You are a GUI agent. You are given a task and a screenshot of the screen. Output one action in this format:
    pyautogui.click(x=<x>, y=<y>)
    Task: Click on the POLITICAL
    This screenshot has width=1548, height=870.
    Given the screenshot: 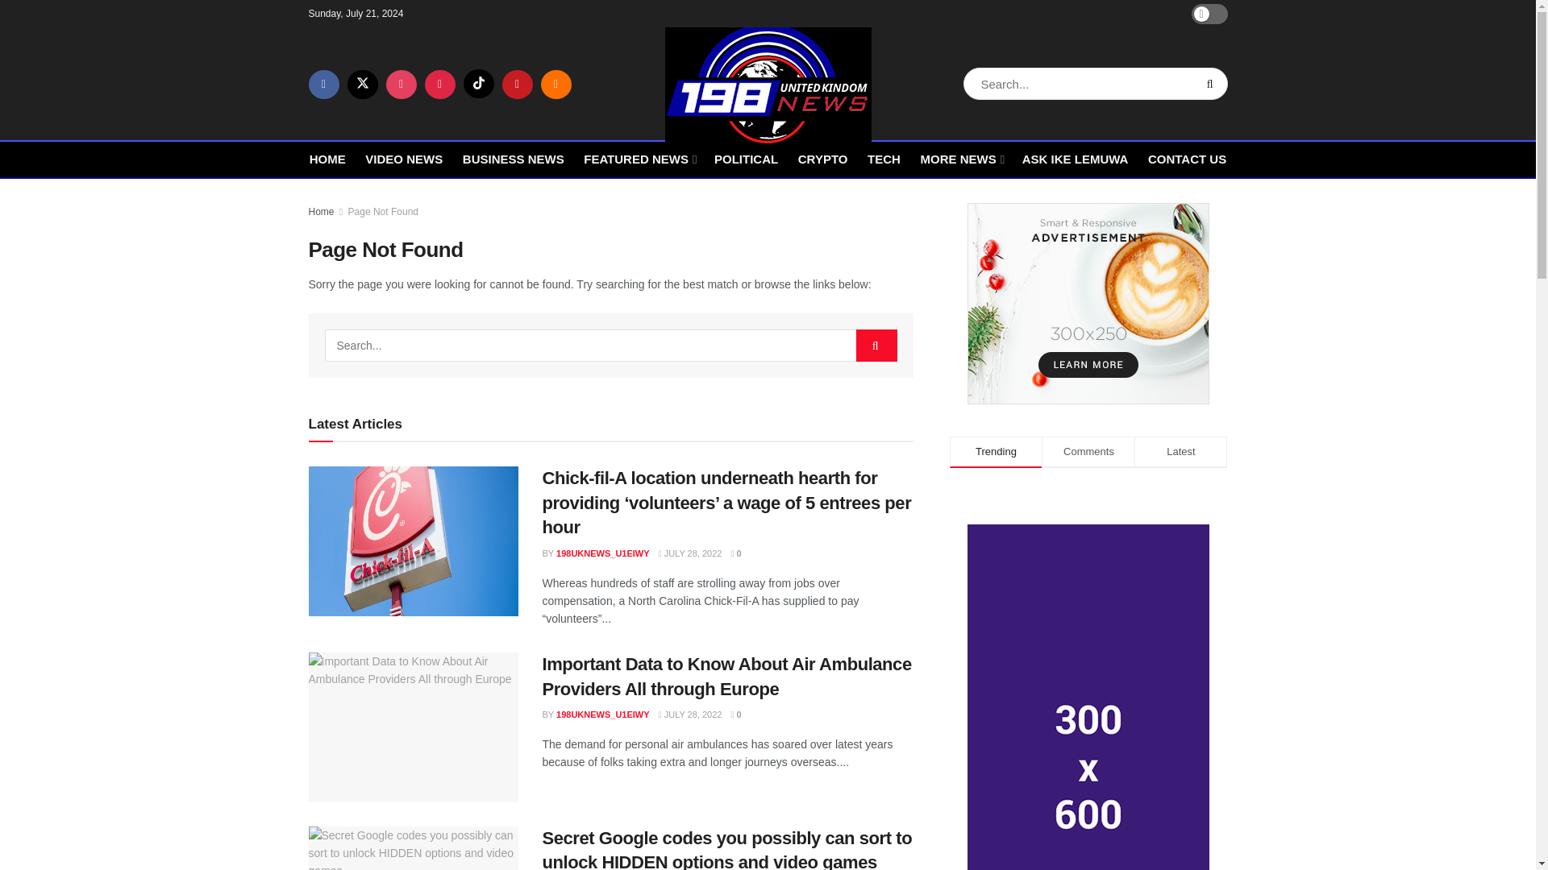 What is the action you would take?
    pyautogui.click(x=746, y=158)
    